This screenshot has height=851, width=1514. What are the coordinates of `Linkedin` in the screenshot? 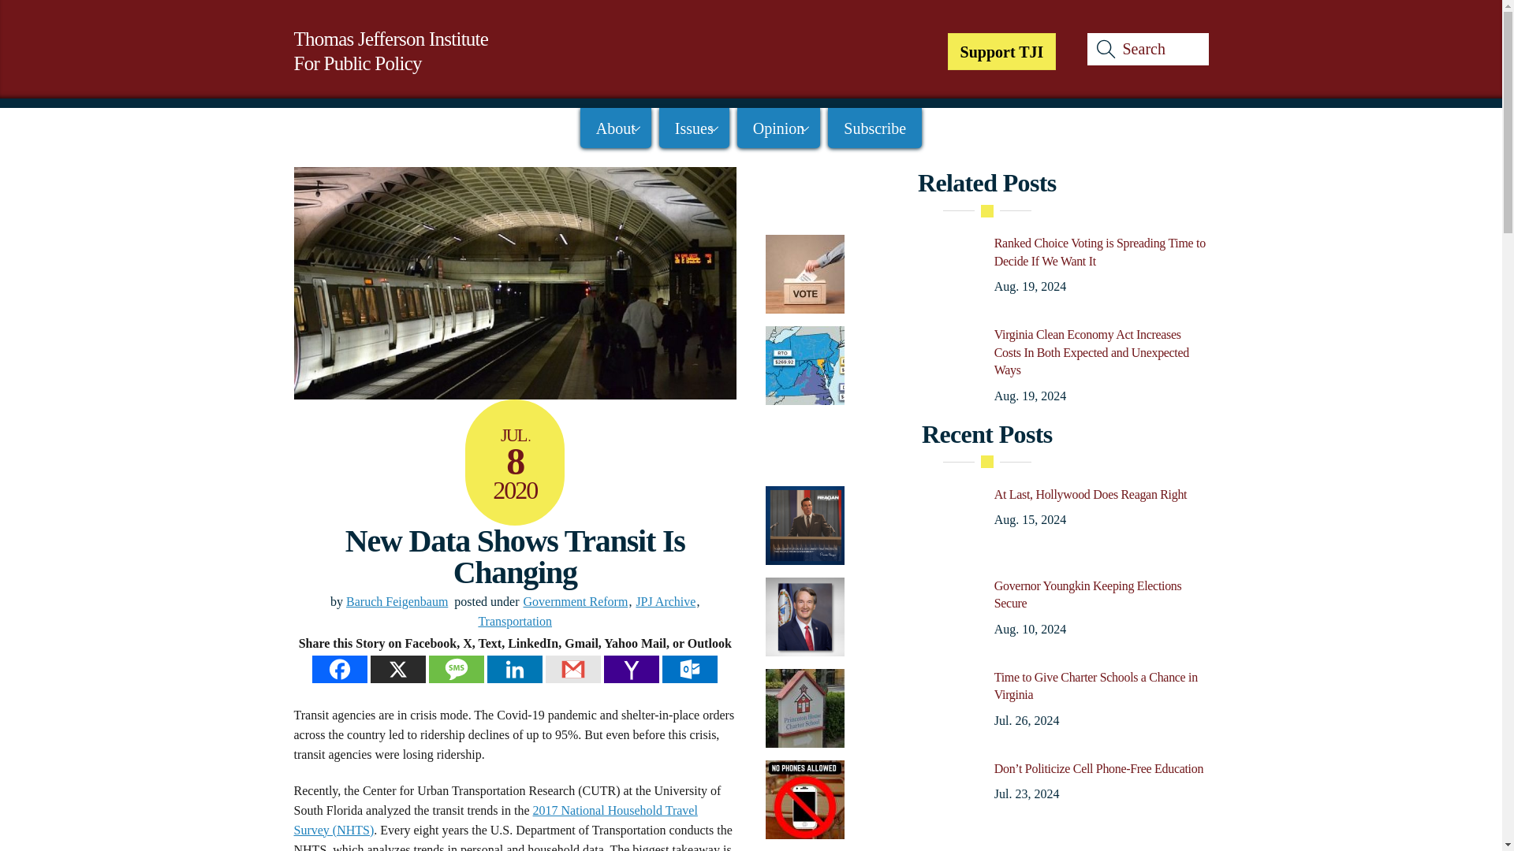 It's located at (514, 669).